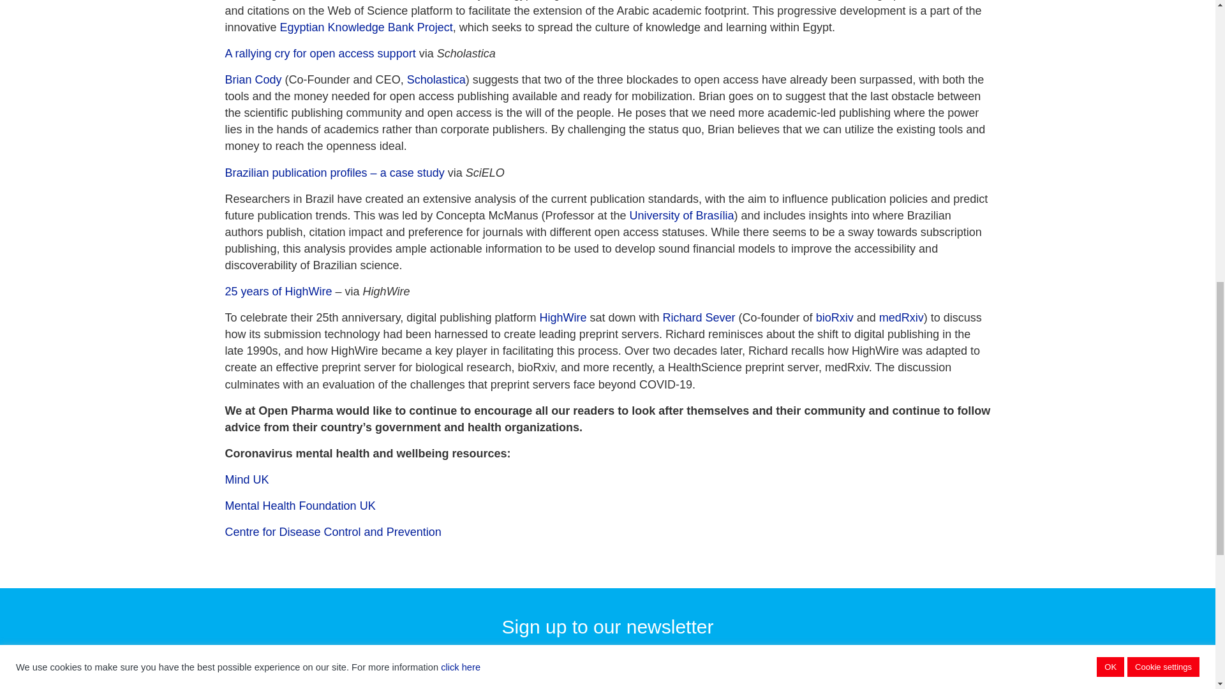 This screenshot has width=1225, height=689. I want to click on Submit, so click(946, 684).